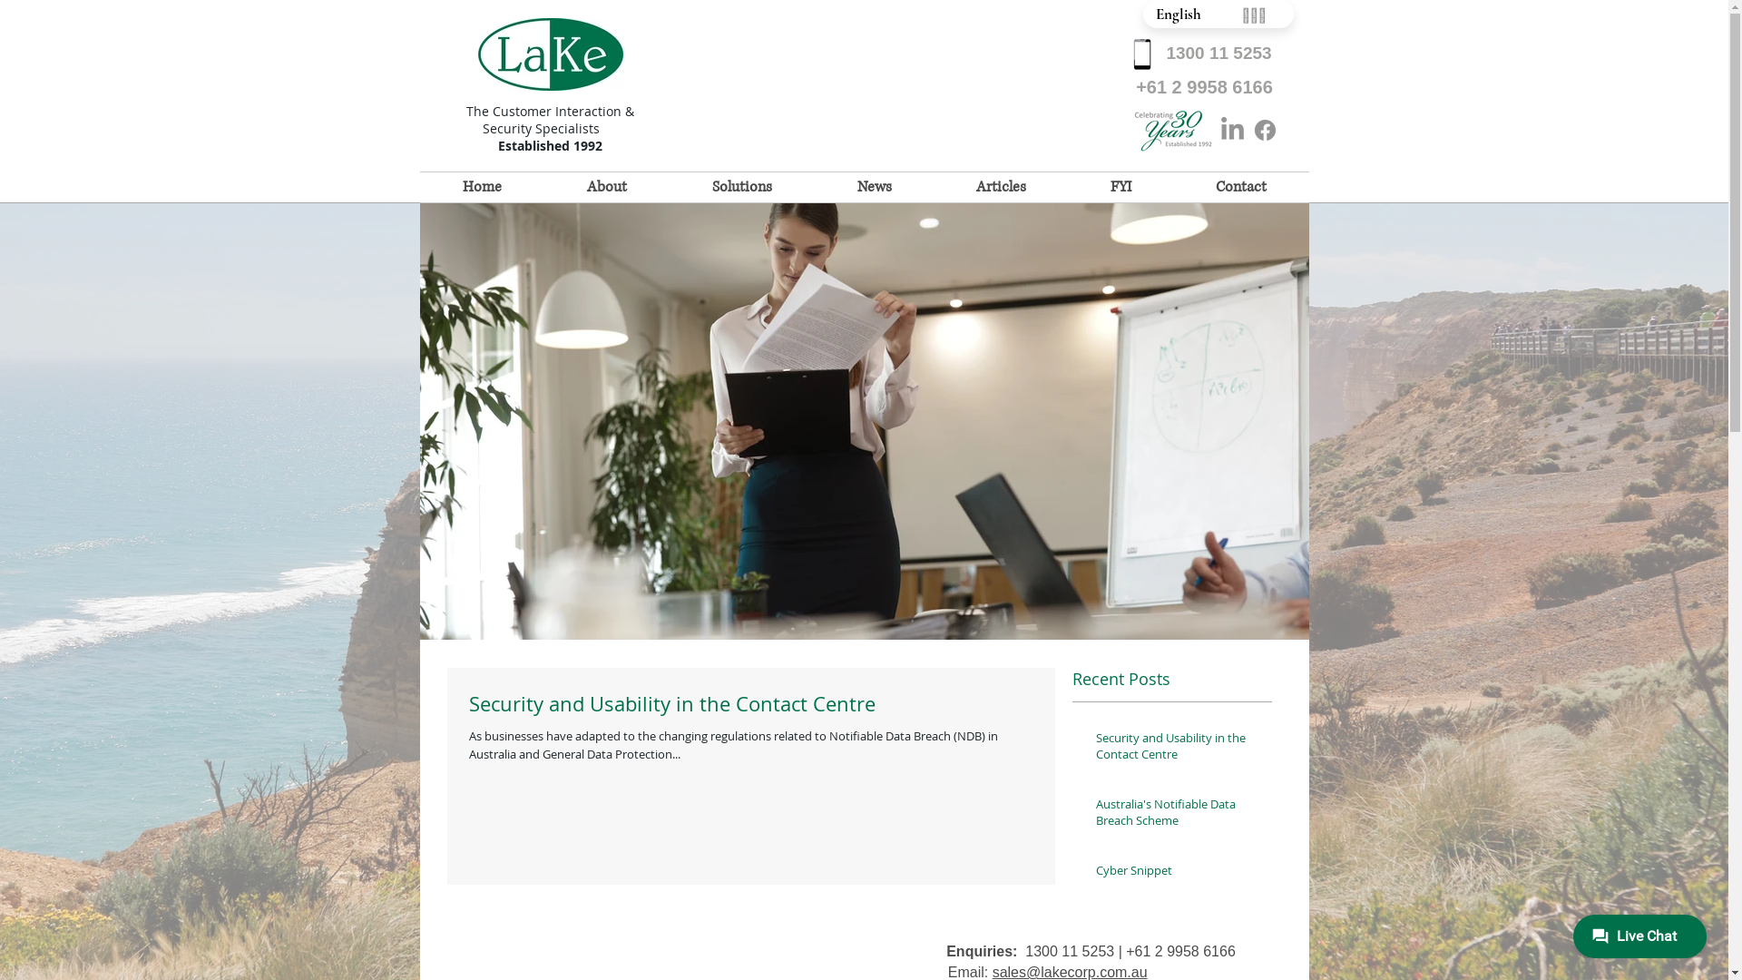  Describe the element at coordinates (1186, 15) in the screenshot. I see `English` at that location.